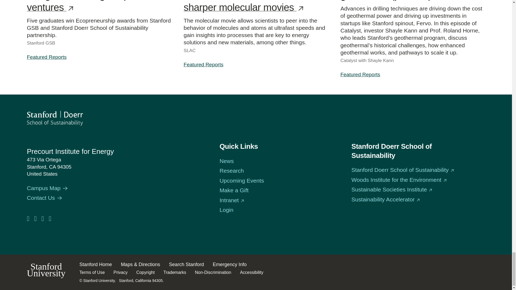  I want to click on Report web accessibility issues, so click(252, 272).